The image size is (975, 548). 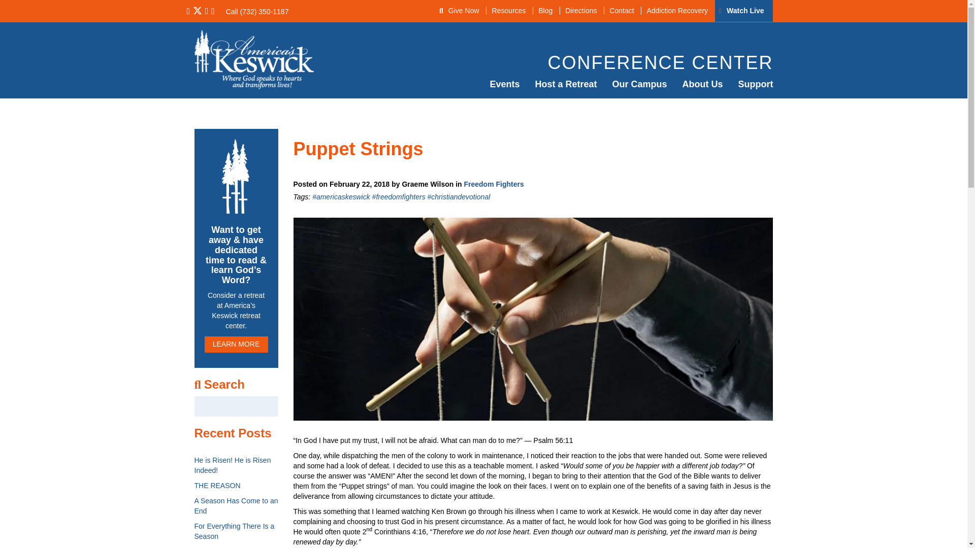 What do you see at coordinates (566, 84) in the screenshot?
I see `Christian Retreat Center` at bounding box center [566, 84].